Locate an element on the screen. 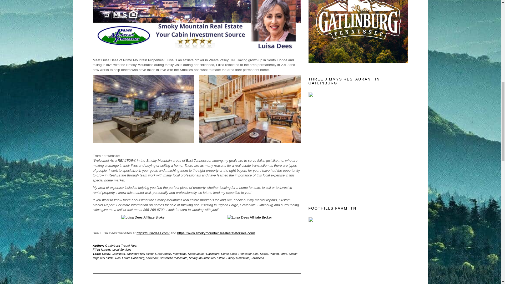 This screenshot has width=505, height=284. Gatlinburg Travel Host is located at coordinates (121, 245).